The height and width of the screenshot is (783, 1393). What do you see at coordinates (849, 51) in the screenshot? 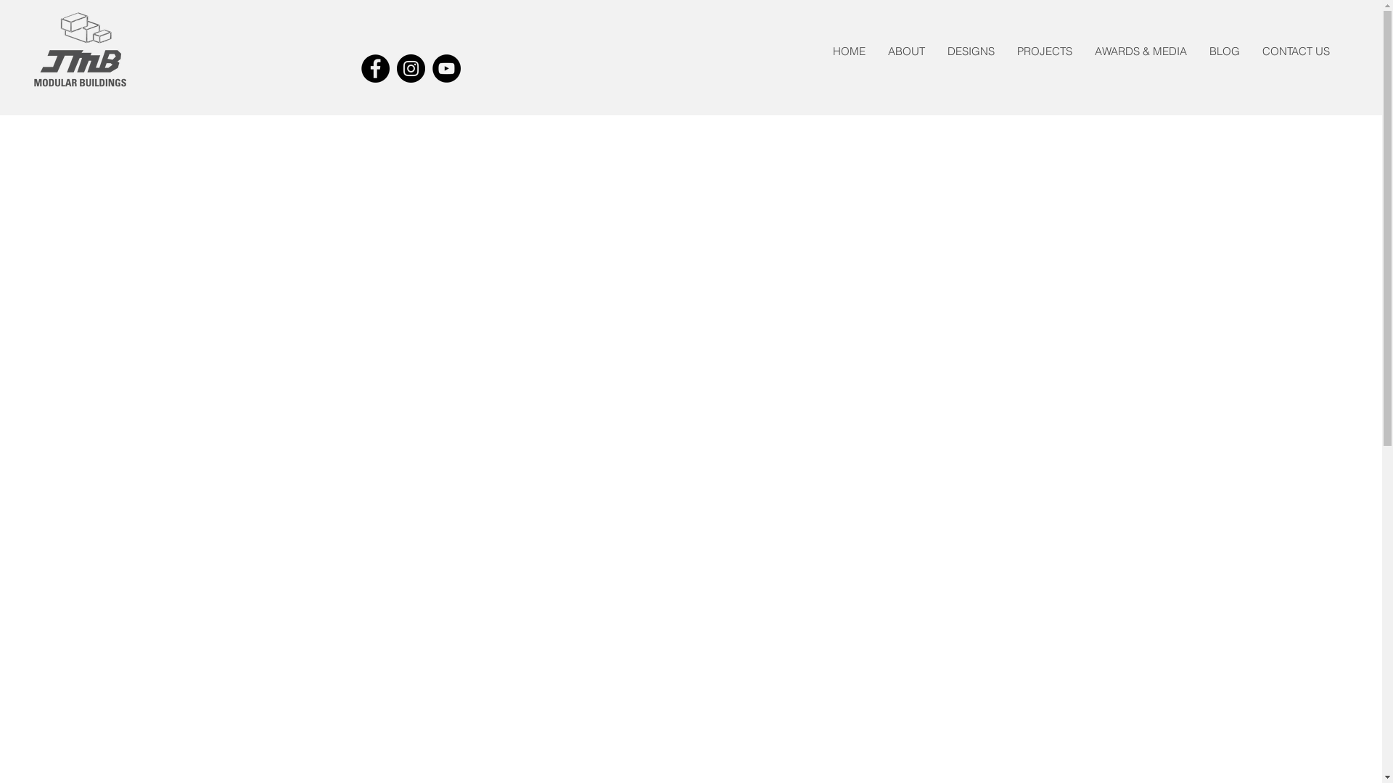
I see `HOME` at bounding box center [849, 51].